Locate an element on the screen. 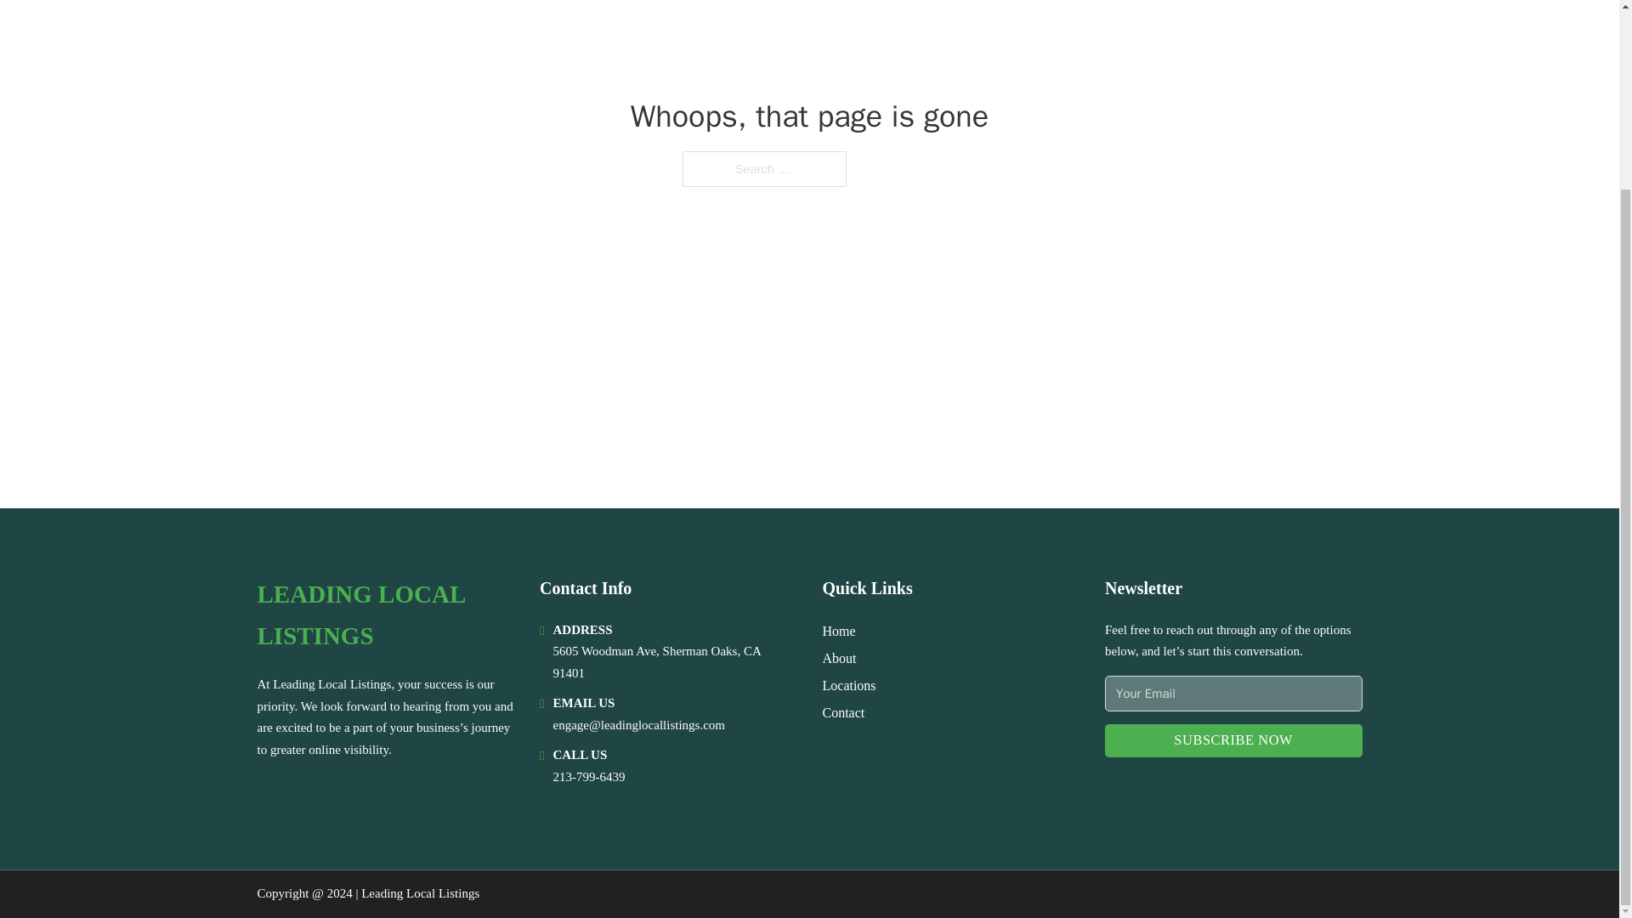 This screenshot has width=1632, height=918. Locations is located at coordinates (849, 685).